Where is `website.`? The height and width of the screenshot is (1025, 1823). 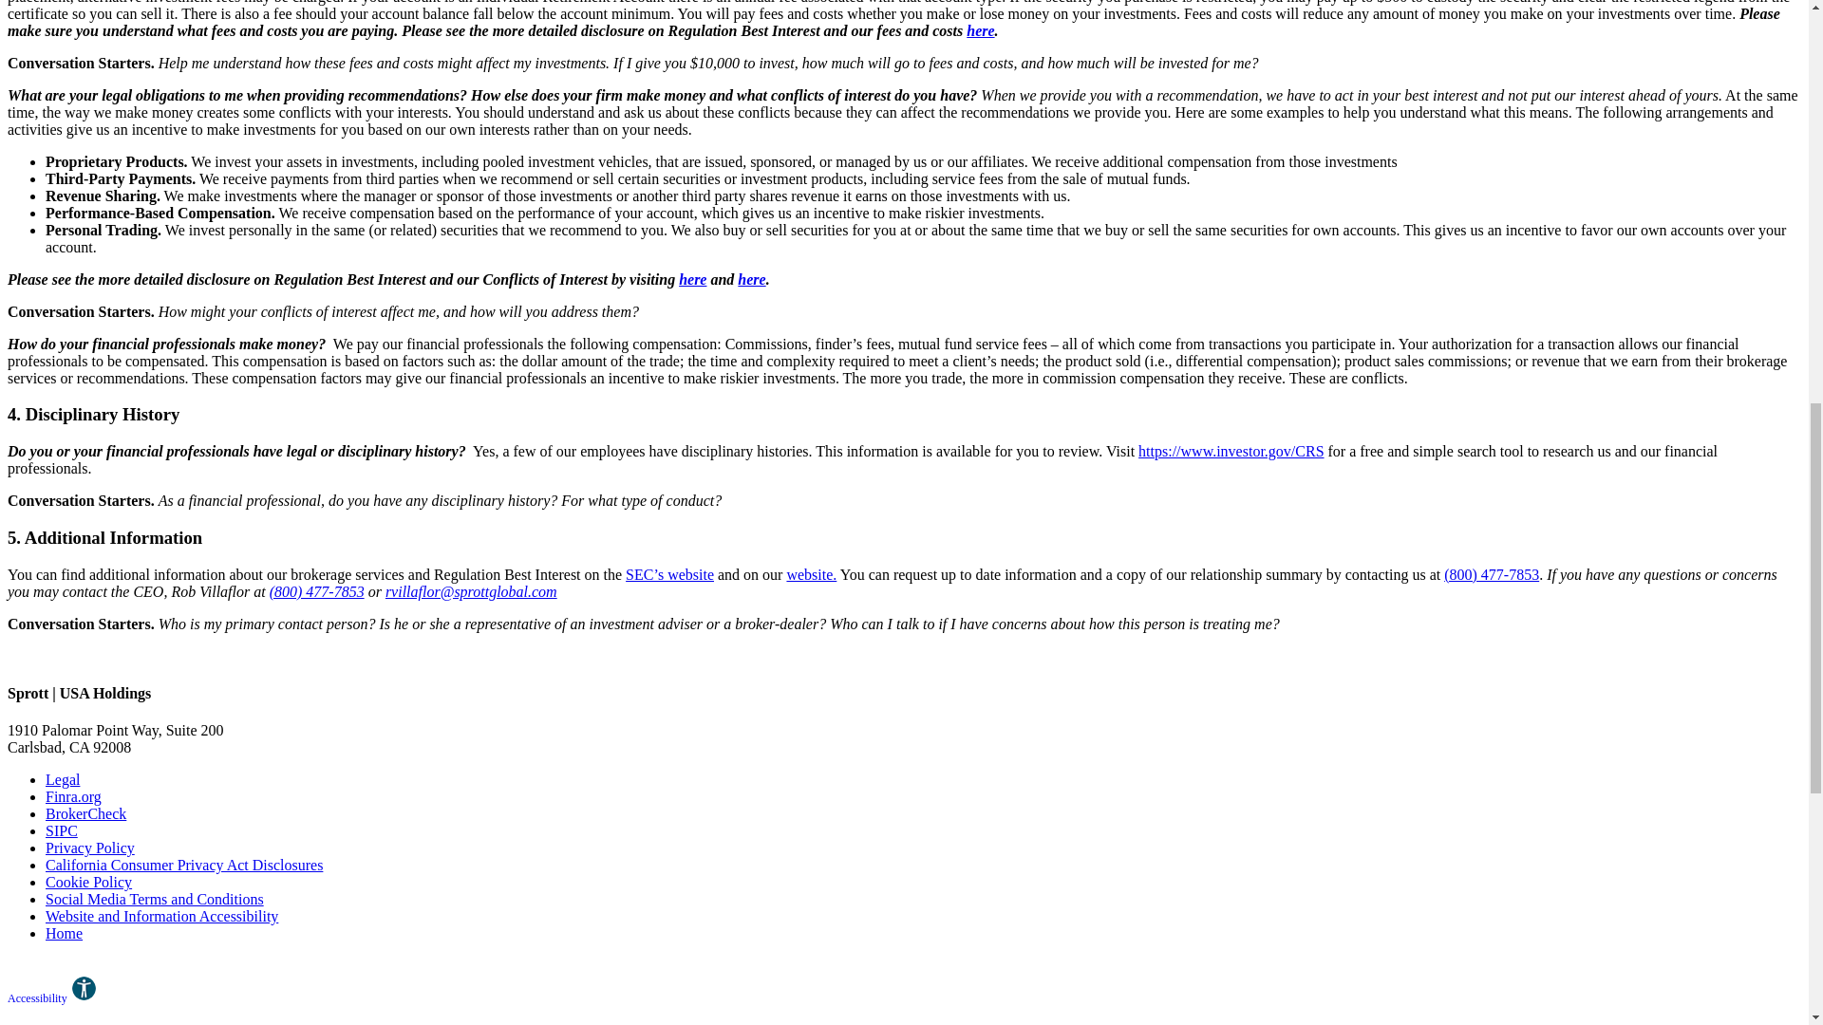 website. is located at coordinates (811, 575).